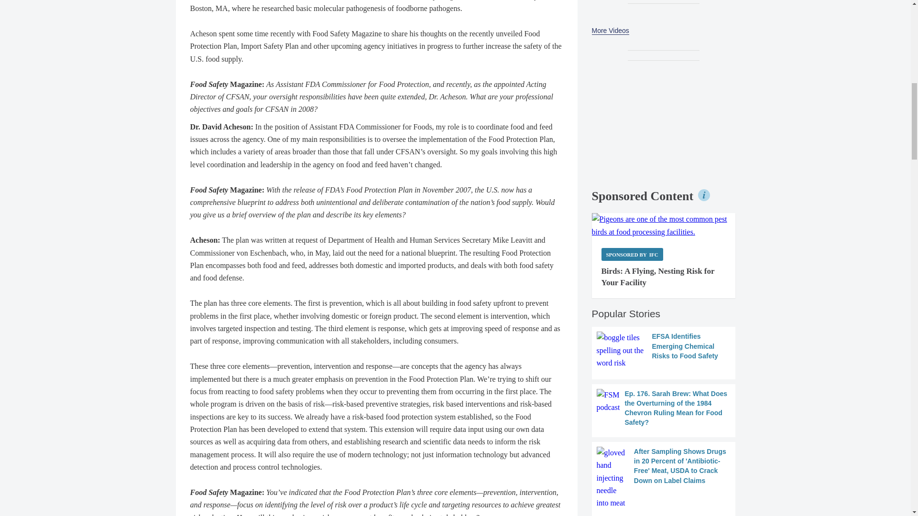 Image resolution: width=918 pixels, height=516 pixels. I want to click on Sponsored by IFC, so click(632, 254).